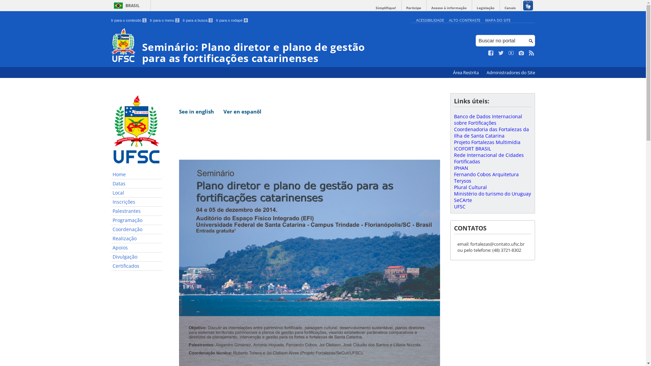  I want to click on MAPA DO SITE, so click(498, 20).